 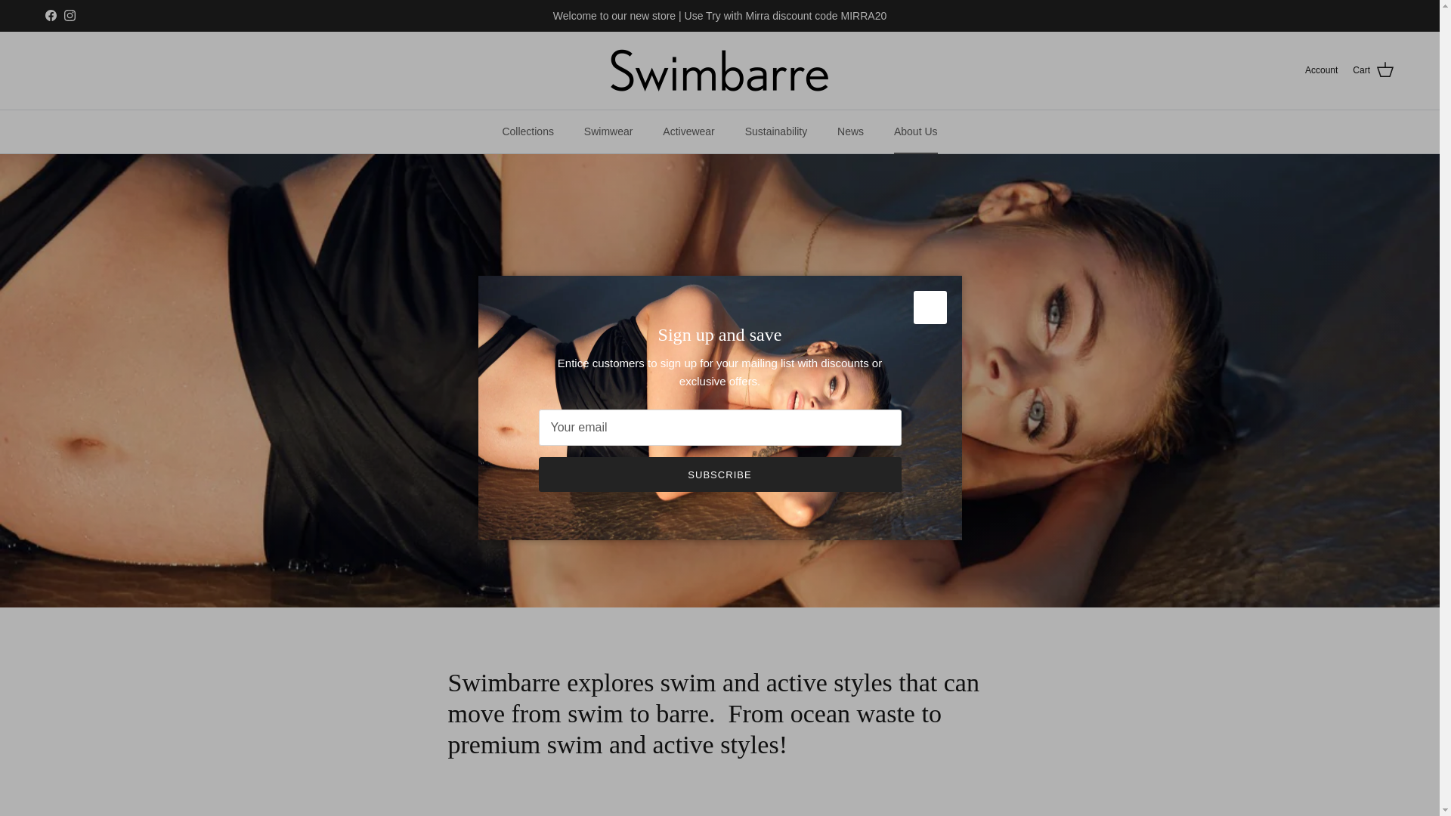 I want to click on News, so click(x=851, y=131).